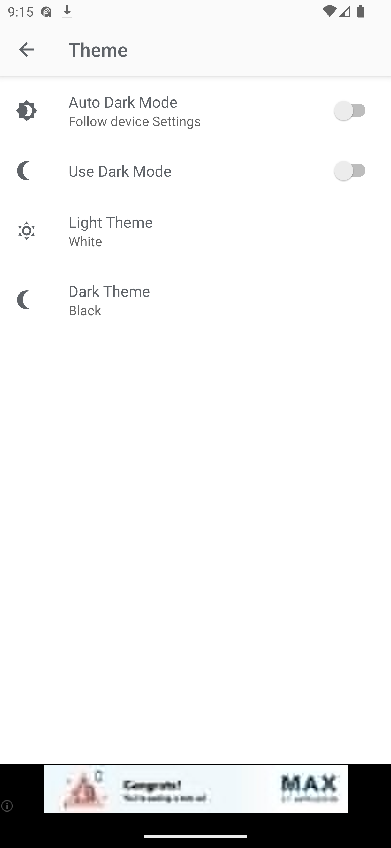  Describe the element at coordinates (195, 170) in the screenshot. I see `Use Dark Mode` at that location.